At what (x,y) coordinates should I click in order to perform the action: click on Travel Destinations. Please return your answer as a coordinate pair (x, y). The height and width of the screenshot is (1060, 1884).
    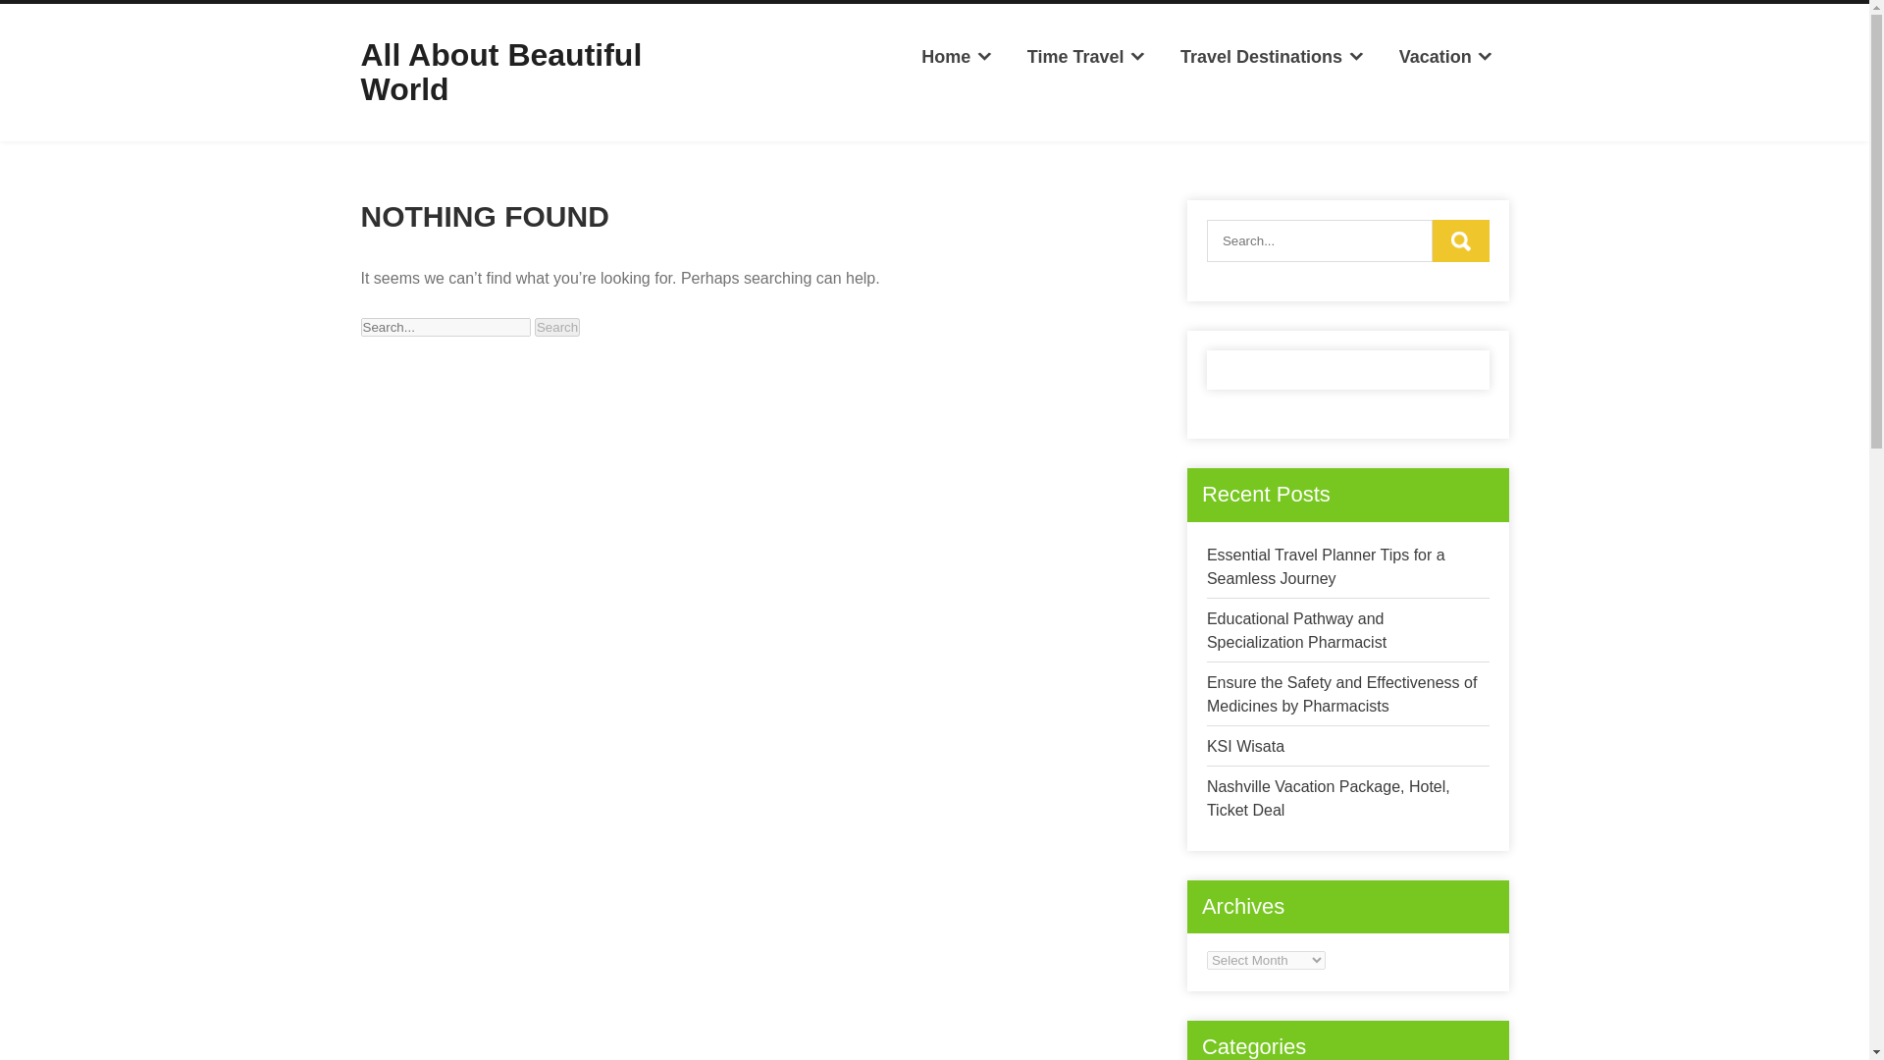
    Looking at the image, I should click on (1272, 57).